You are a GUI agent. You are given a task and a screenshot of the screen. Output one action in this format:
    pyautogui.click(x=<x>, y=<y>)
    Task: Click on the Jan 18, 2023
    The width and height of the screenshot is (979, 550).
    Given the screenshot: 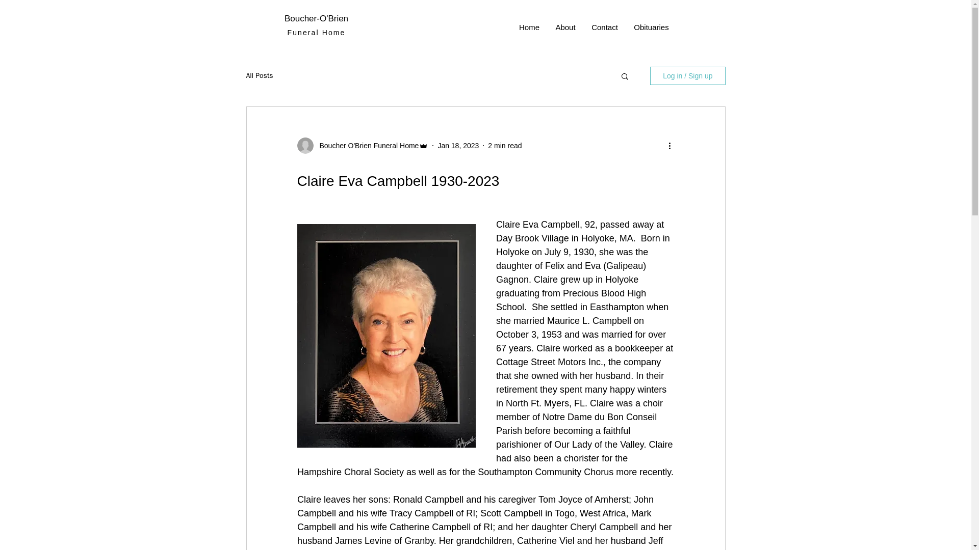 What is the action you would take?
    pyautogui.click(x=458, y=145)
    